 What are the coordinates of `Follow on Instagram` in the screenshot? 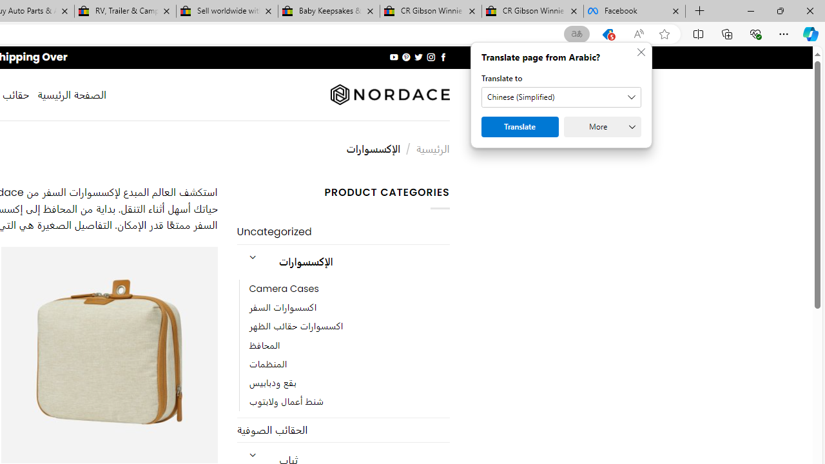 It's located at (431, 57).